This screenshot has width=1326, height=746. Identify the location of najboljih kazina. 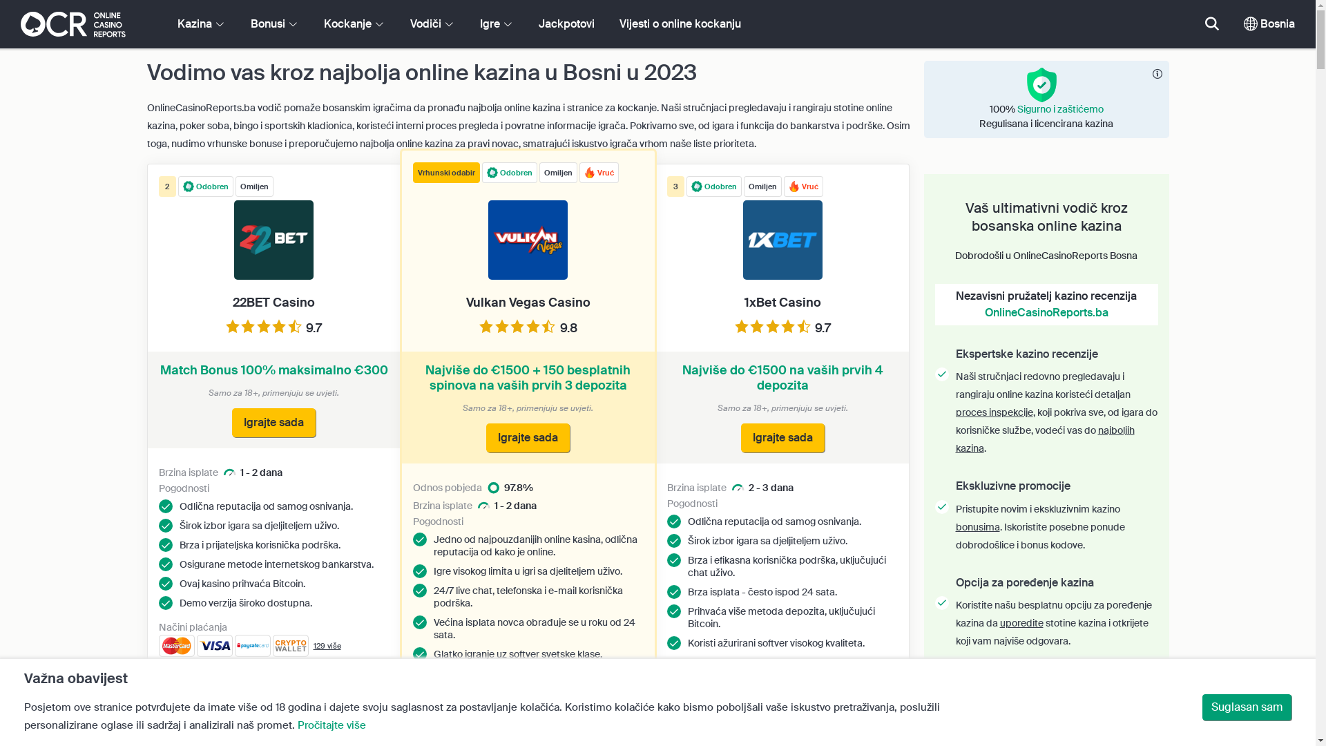
(1046, 439).